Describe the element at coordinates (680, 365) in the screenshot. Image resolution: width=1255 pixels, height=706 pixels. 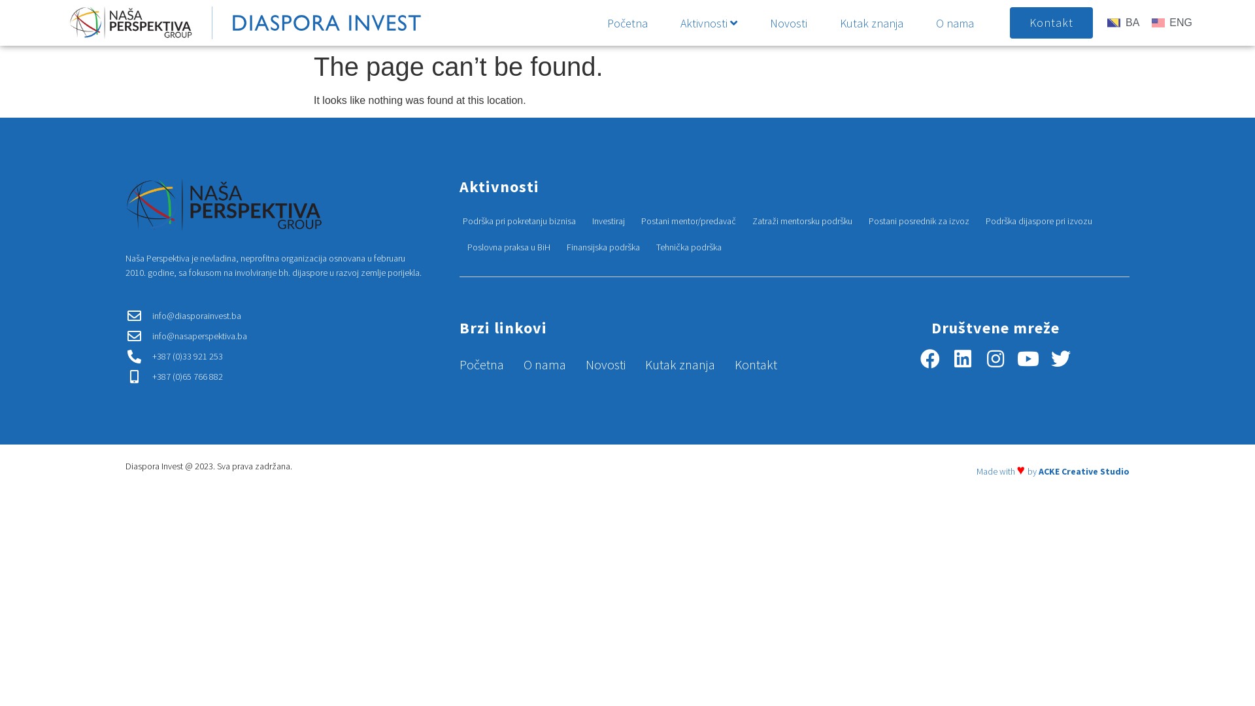
I see `Kutak znanja` at that location.